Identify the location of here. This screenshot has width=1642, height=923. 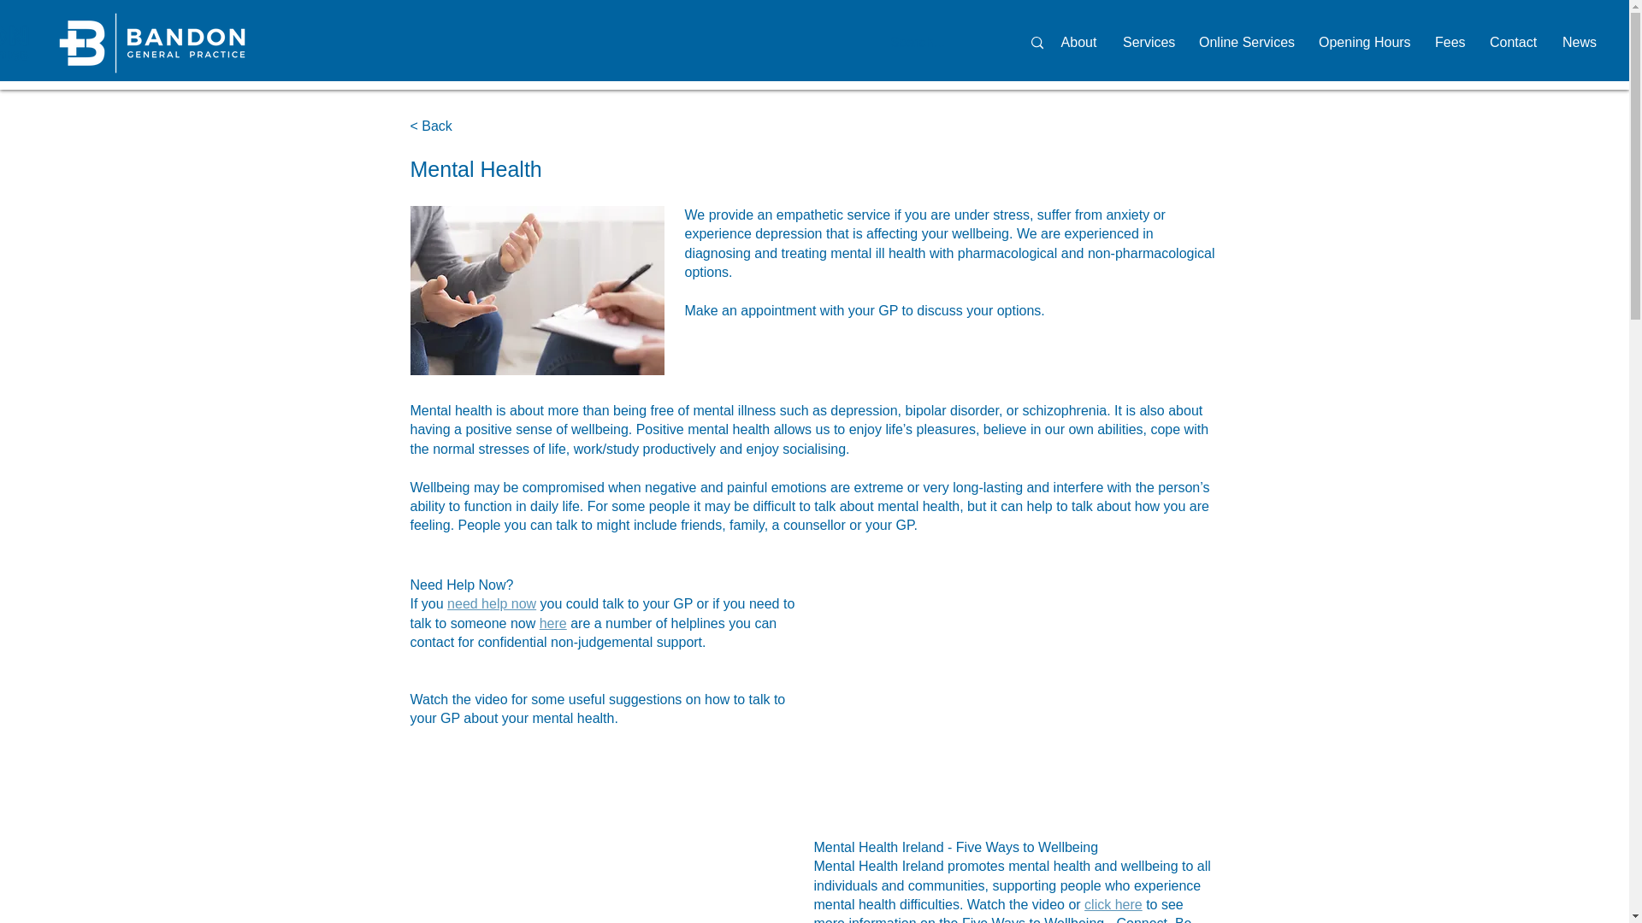
(552, 623).